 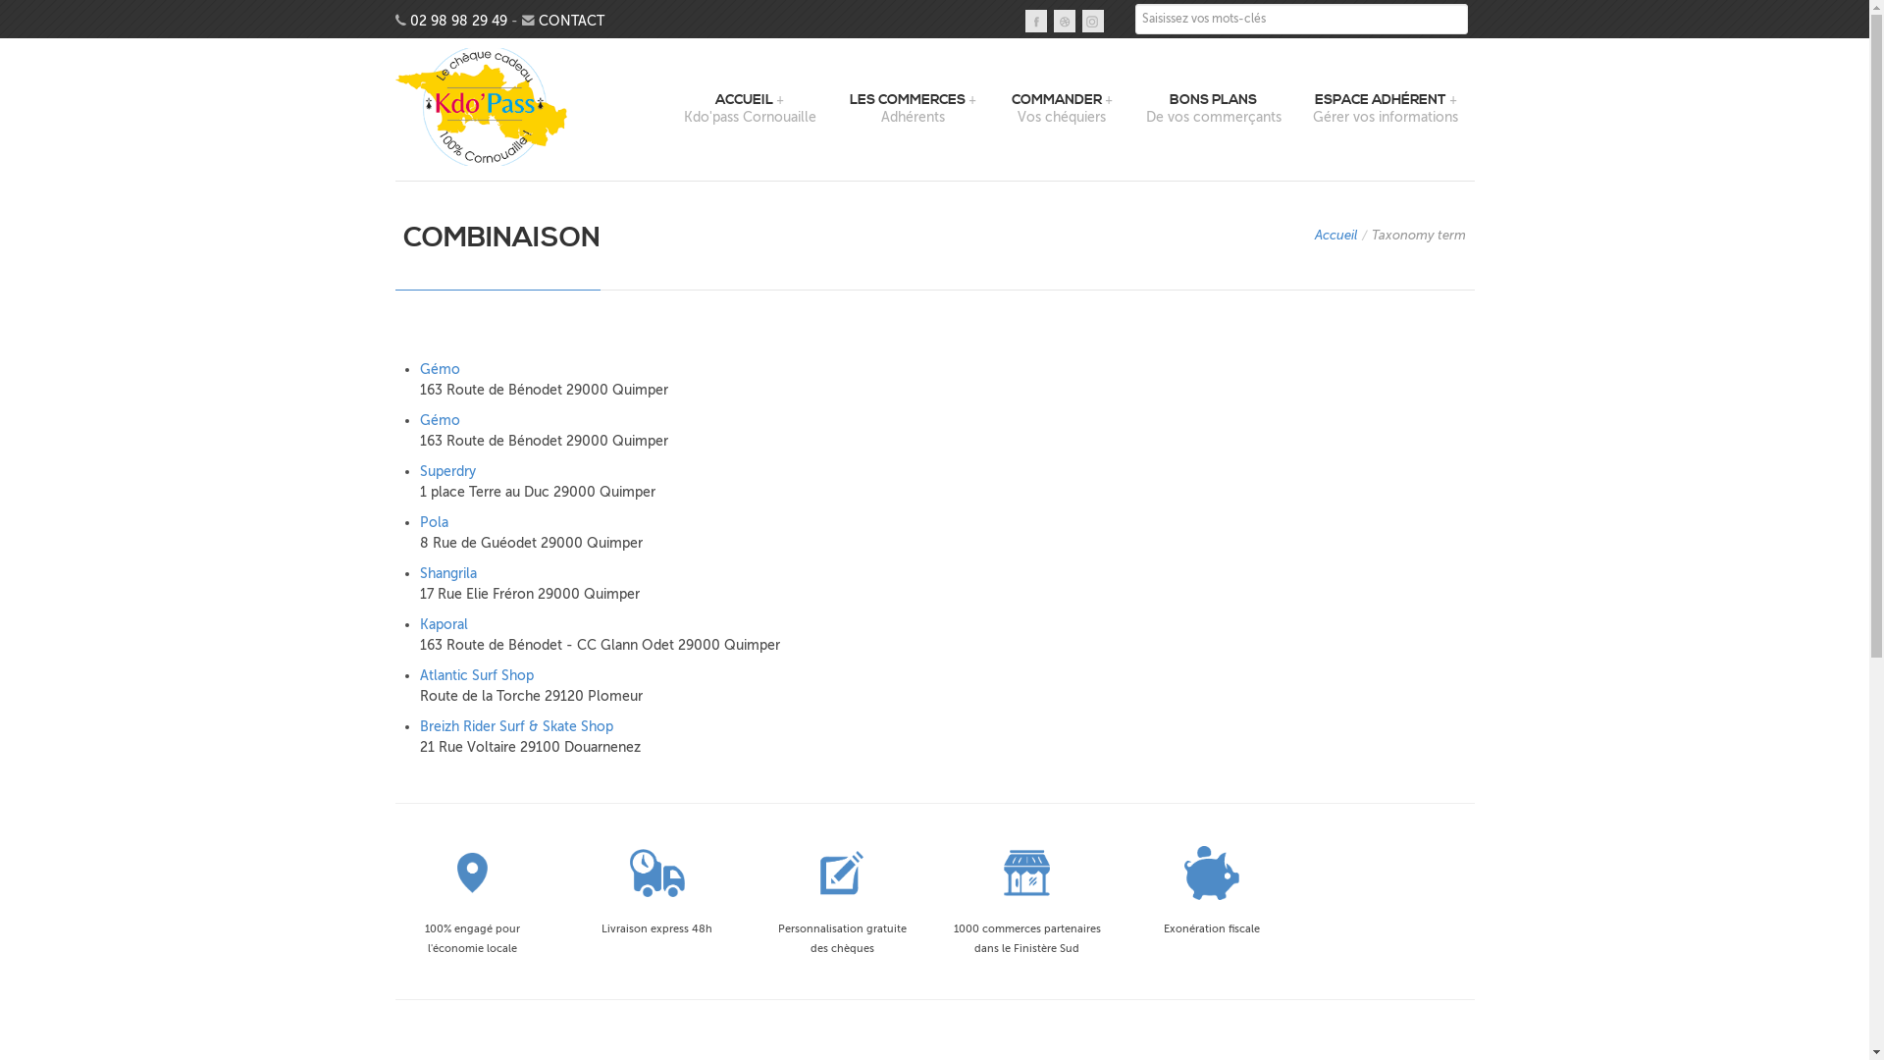 What do you see at coordinates (1036, 22) in the screenshot?
I see `Facebook` at bounding box center [1036, 22].